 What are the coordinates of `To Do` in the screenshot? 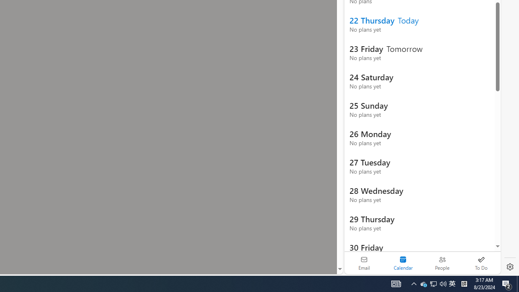 It's located at (481, 263).